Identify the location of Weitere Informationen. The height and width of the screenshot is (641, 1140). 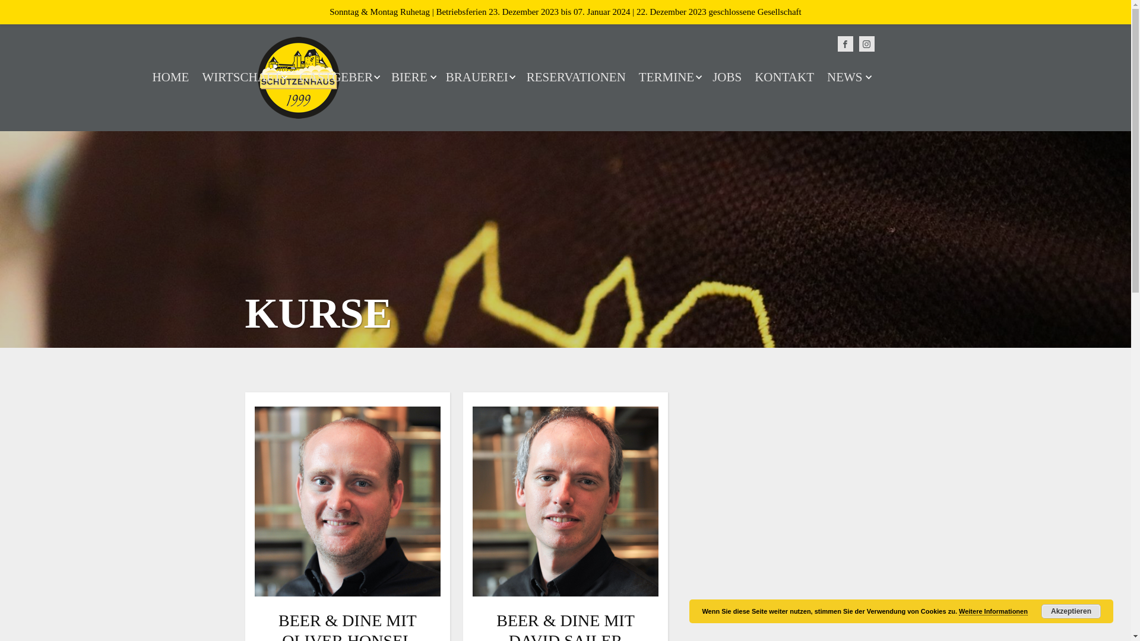
(993, 611).